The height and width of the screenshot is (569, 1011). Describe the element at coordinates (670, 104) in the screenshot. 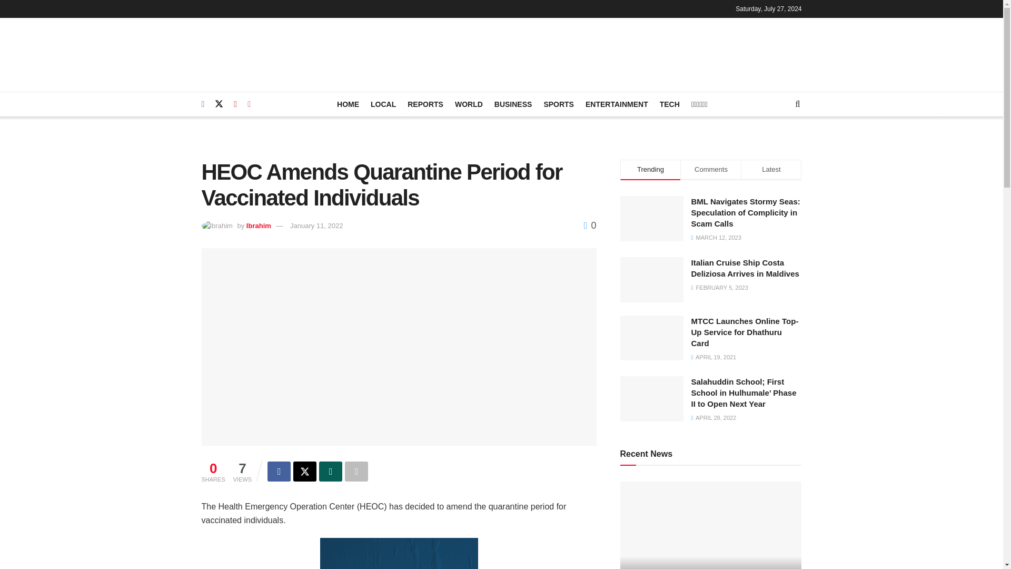

I see `TECH` at that location.